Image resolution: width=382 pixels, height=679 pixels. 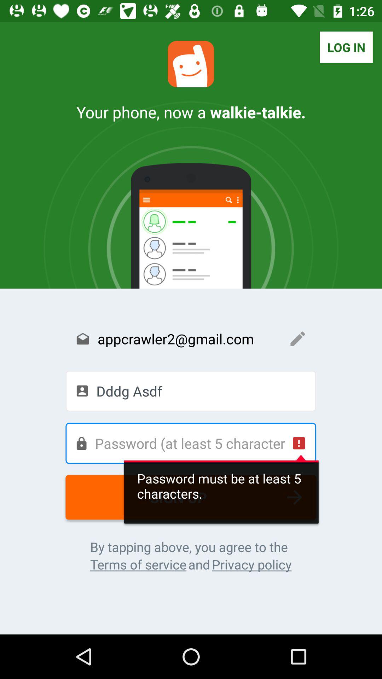 I want to click on turn on the item below by tapping above item, so click(x=252, y=564).